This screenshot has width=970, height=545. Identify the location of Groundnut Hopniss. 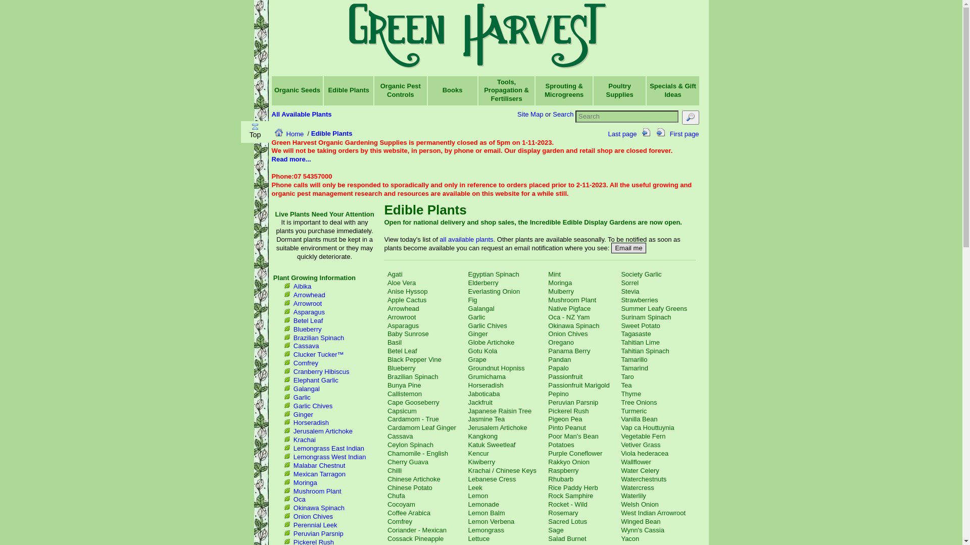
(497, 368).